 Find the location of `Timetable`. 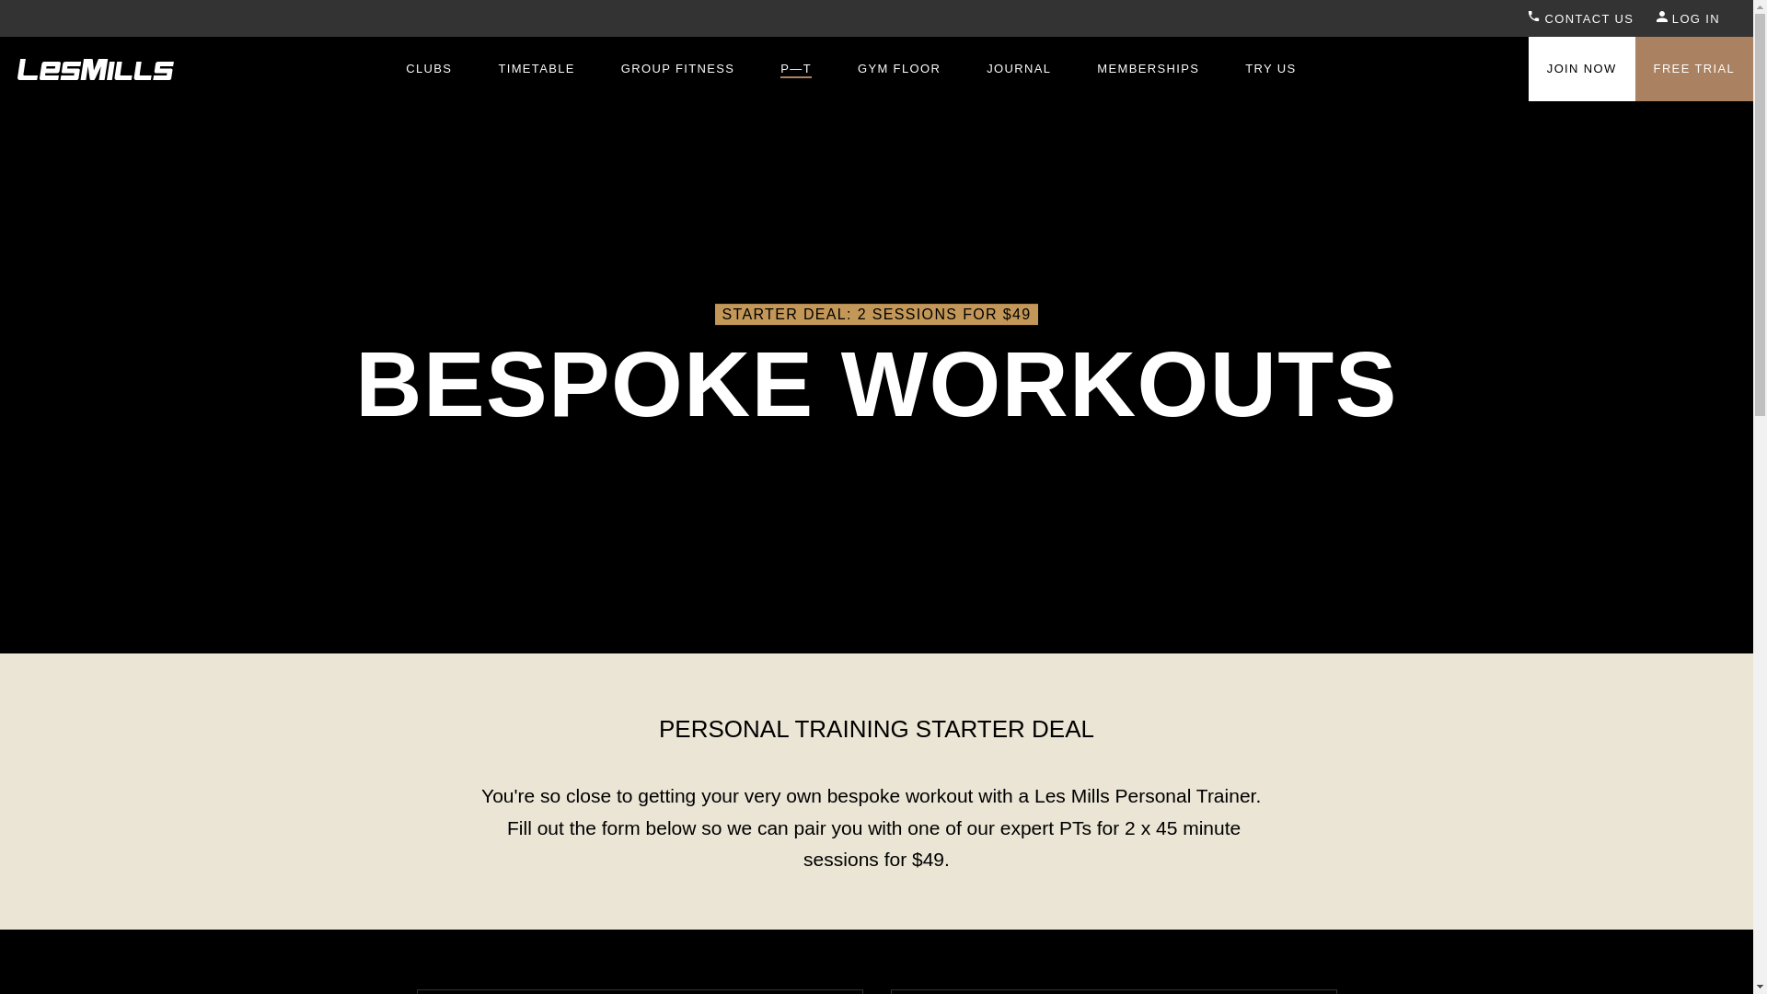

Timetable is located at coordinates (536, 68).